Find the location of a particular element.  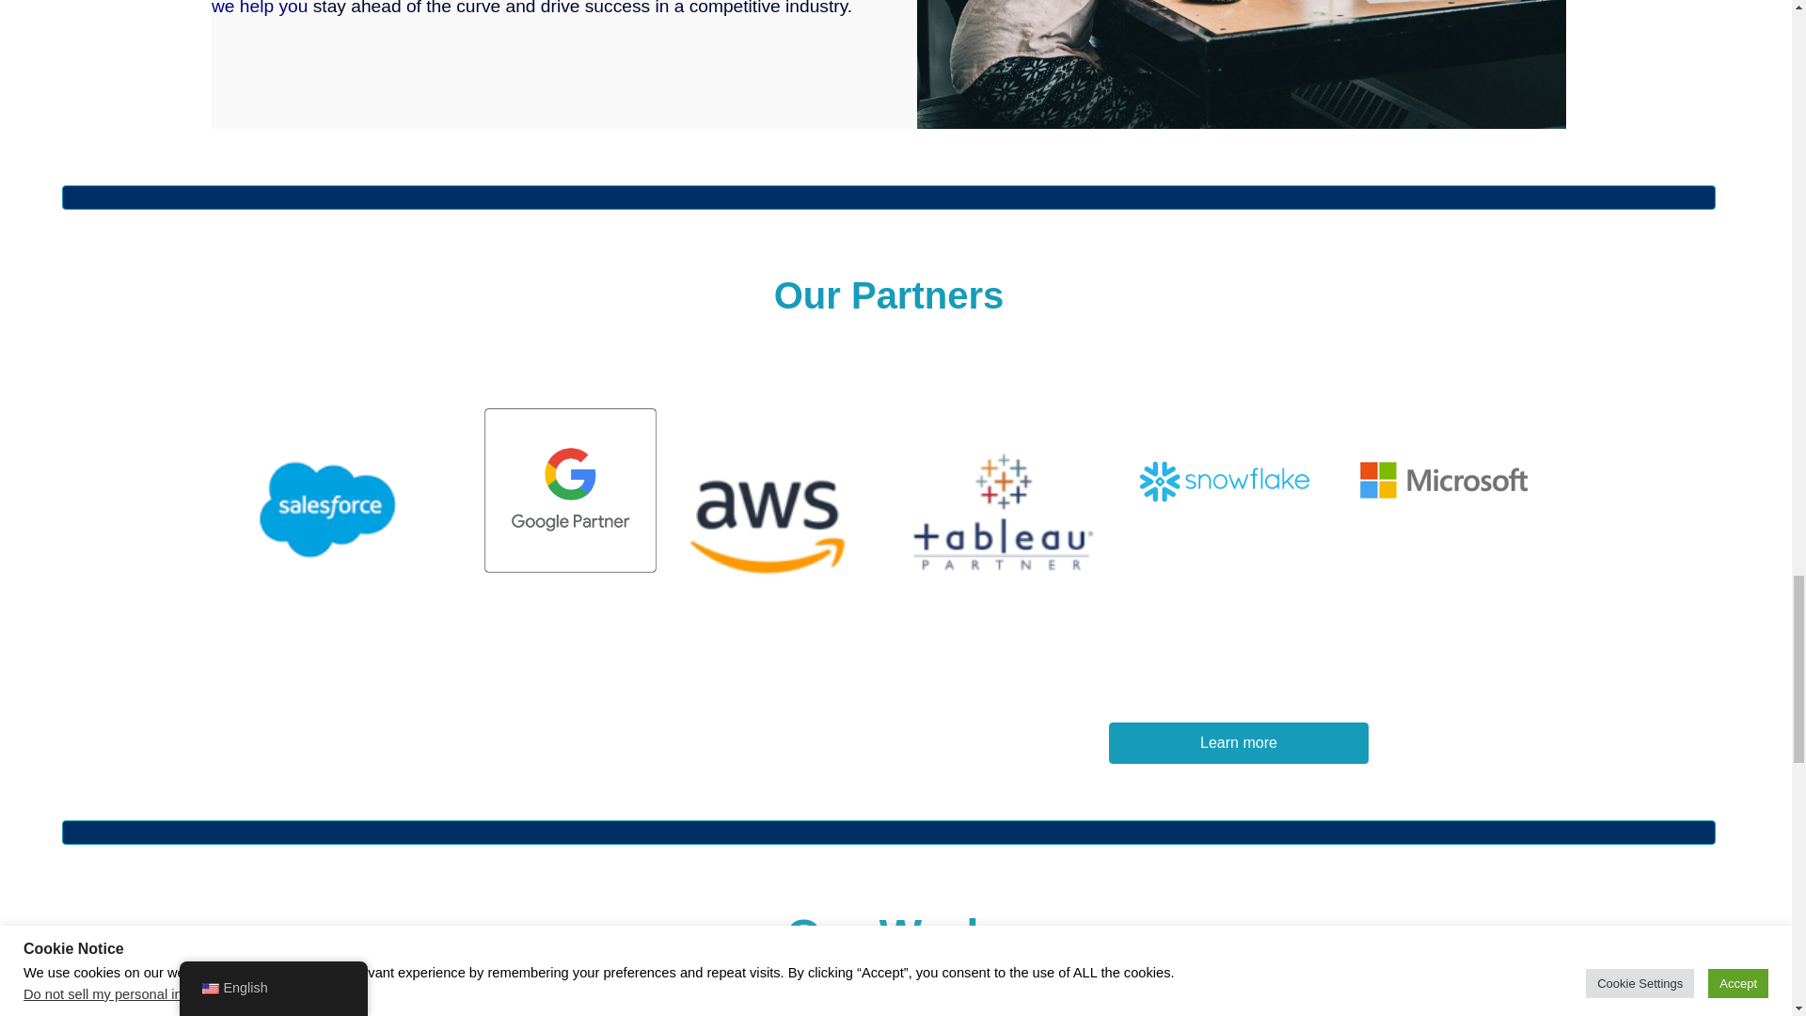

Microsoft-1 is located at coordinates (1445, 482).